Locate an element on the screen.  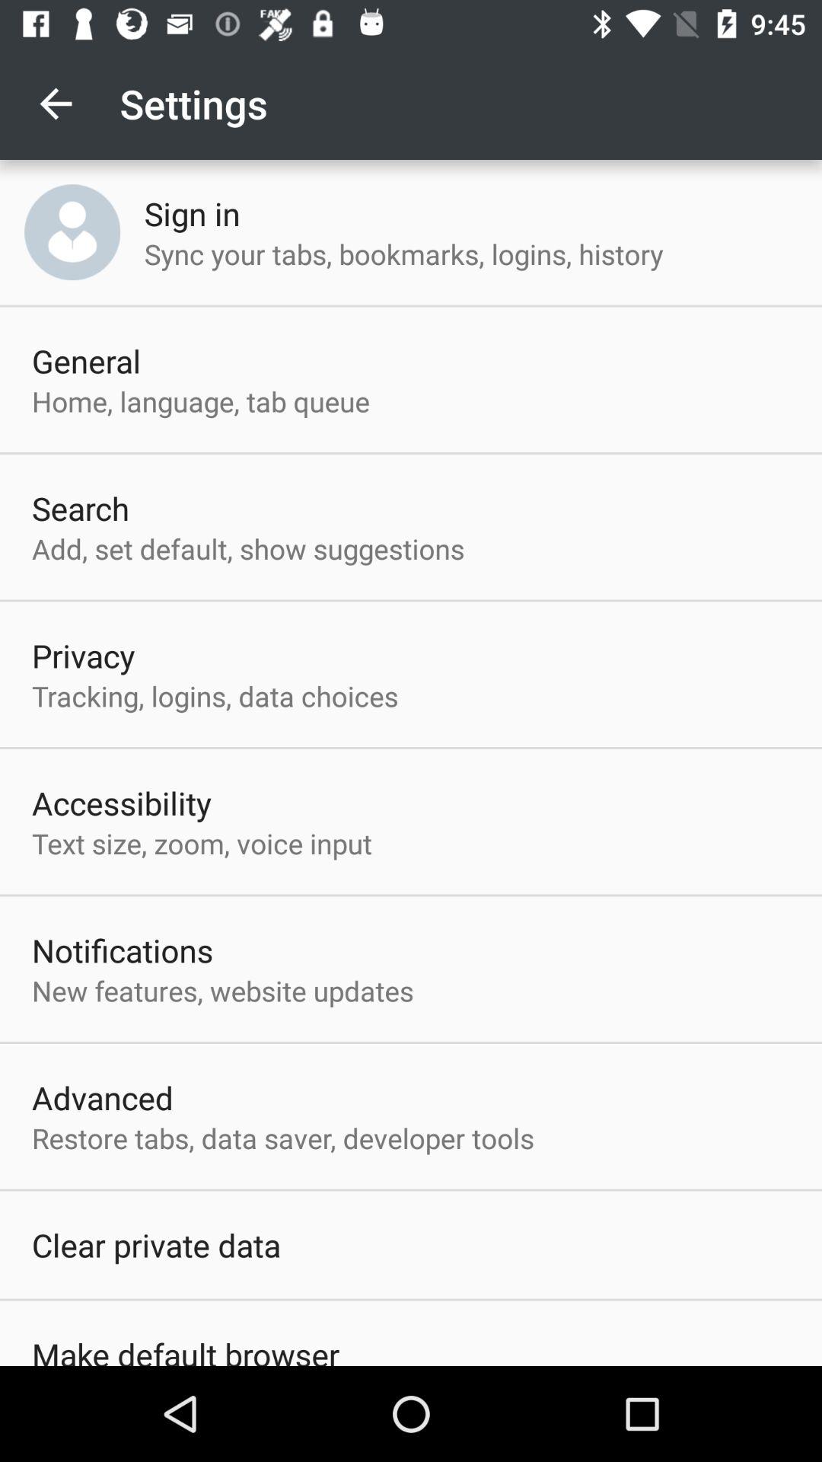
select the icon above the text size zoom item is located at coordinates (122, 803).